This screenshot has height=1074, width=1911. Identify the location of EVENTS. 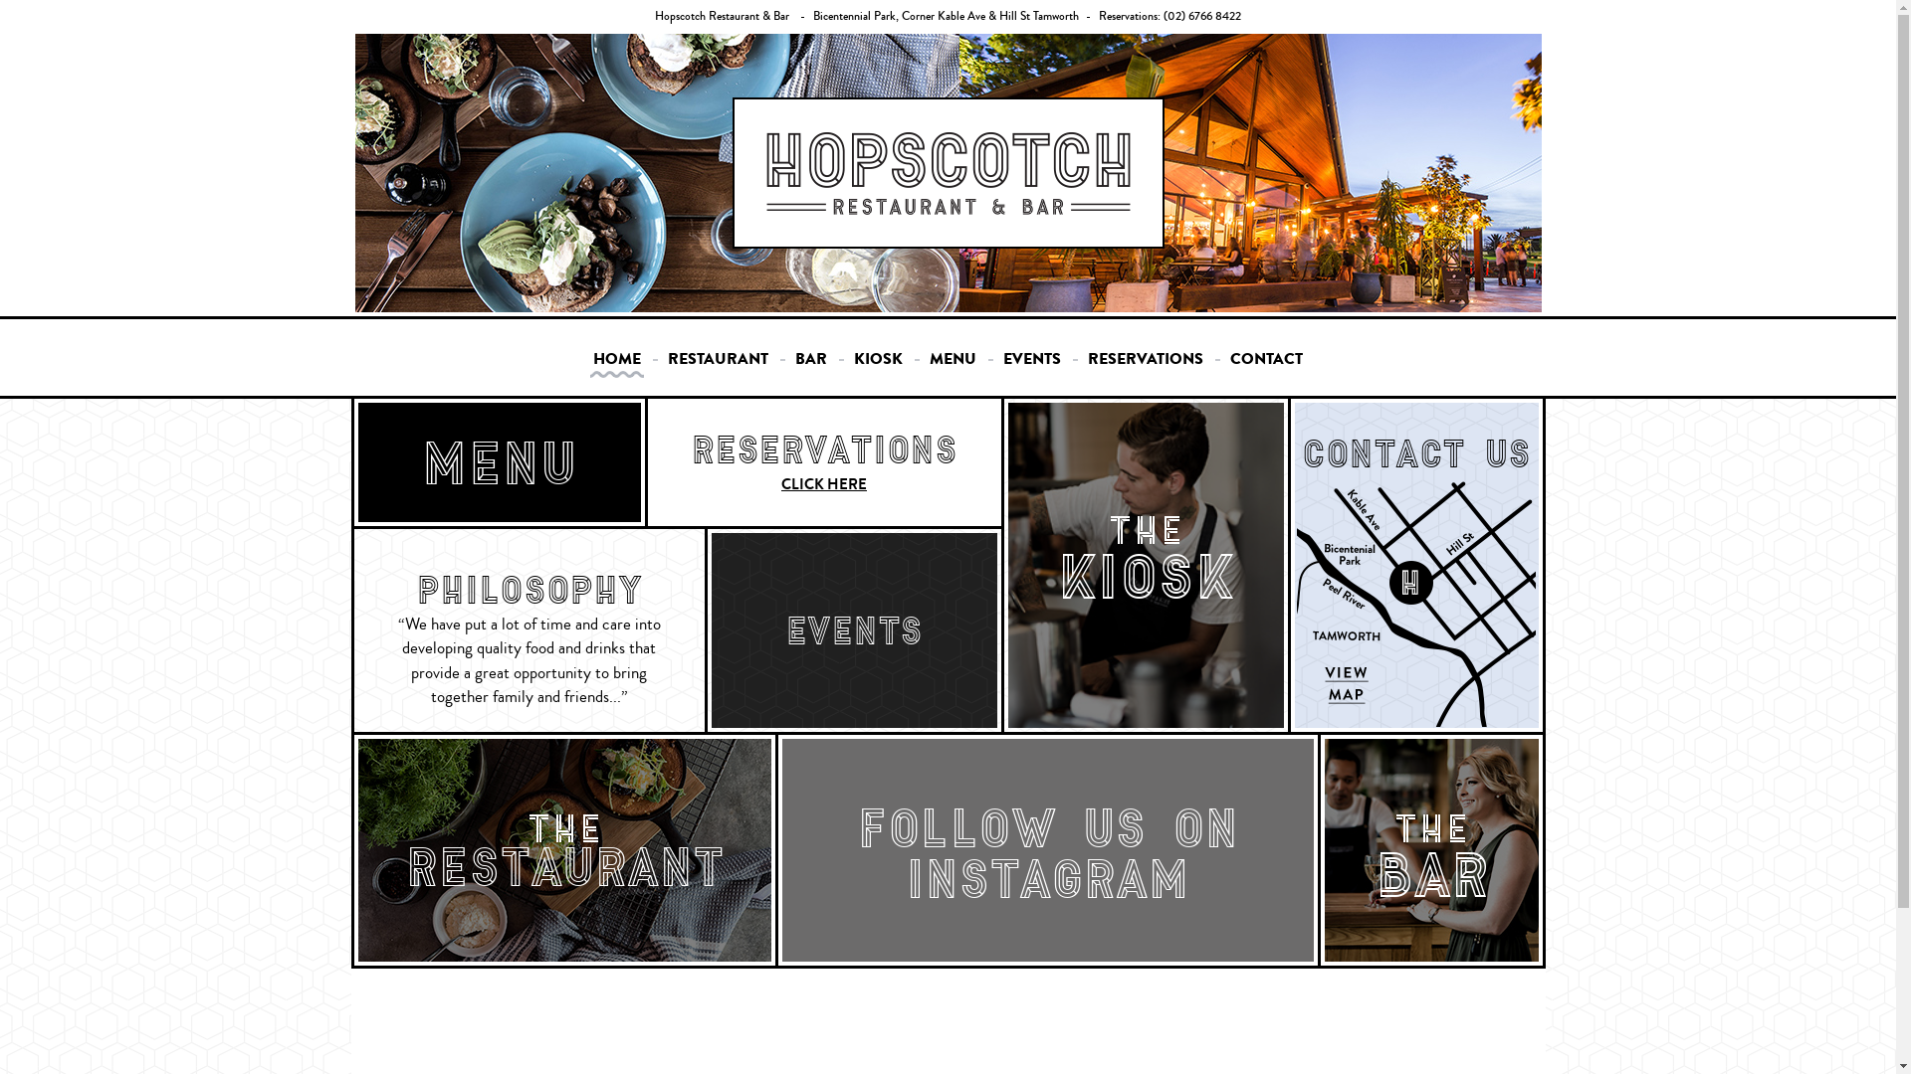
(1032, 364).